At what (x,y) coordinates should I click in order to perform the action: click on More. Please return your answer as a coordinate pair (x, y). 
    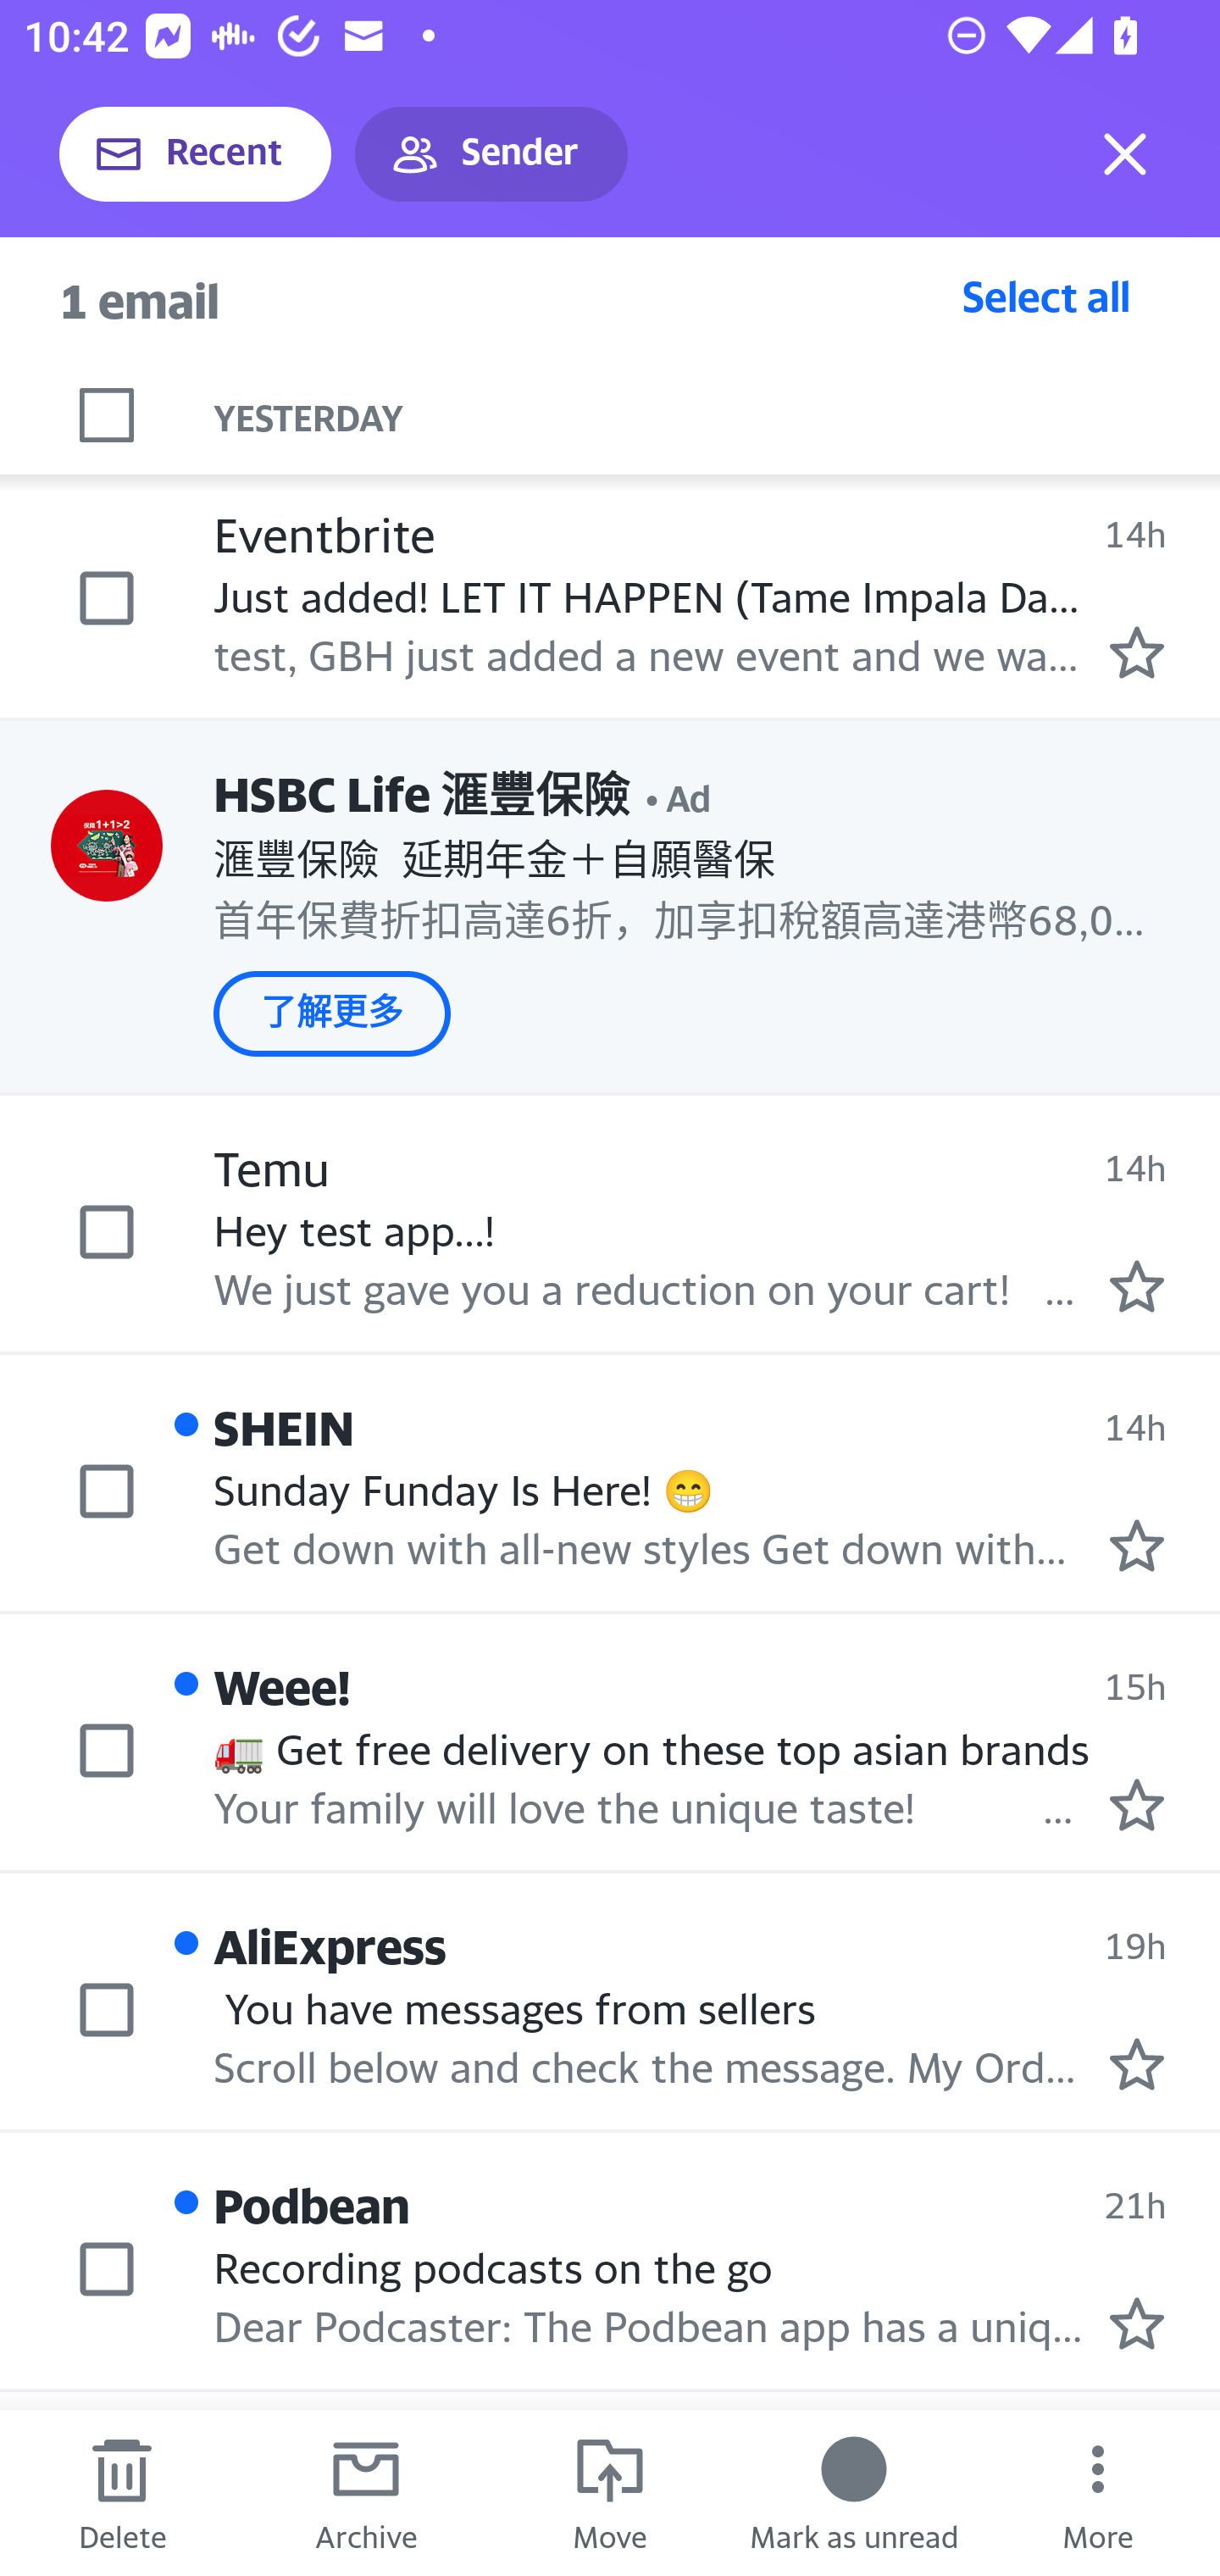
    Looking at the image, I should click on (1098, 2493).